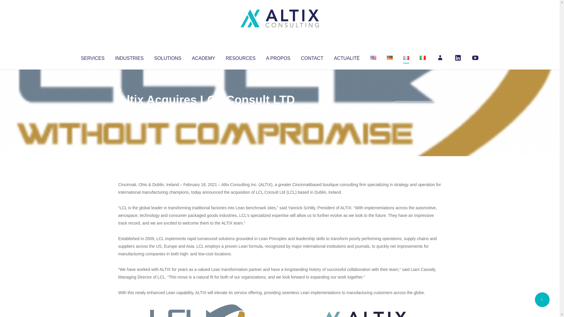 The height and width of the screenshot is (317, 564). Describe the element at coordinates (129, 112) in the screenshot. I see `Articles par Altix` at that location.